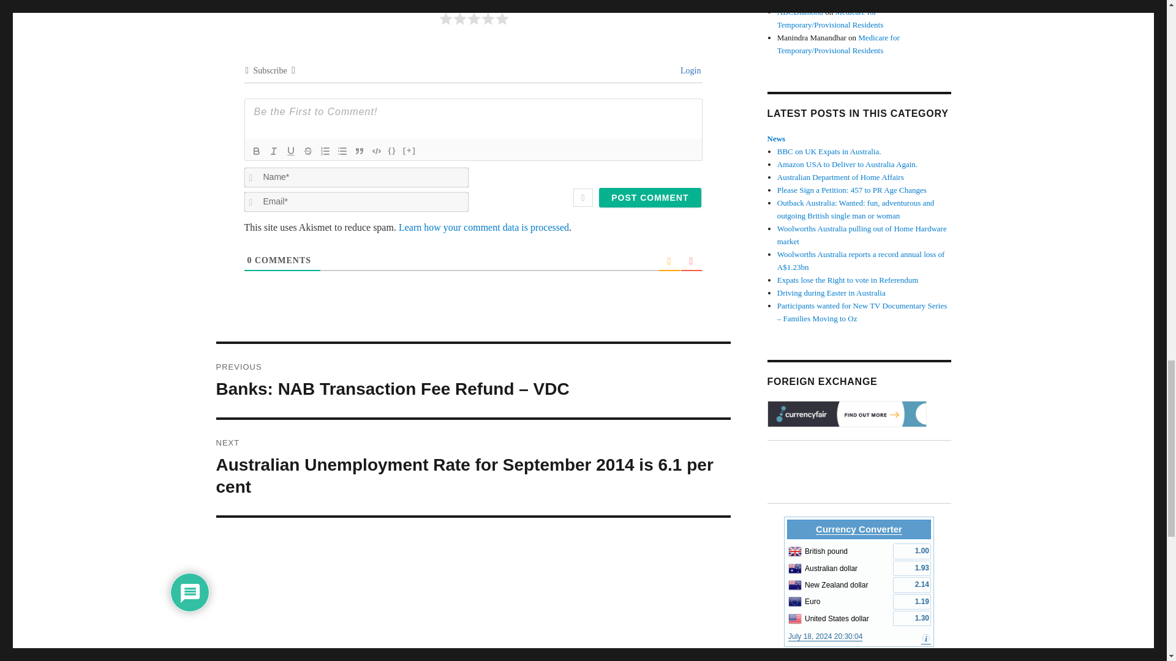 This screenshot has height=661, width=1176. I want to click on Source Code, so click(392, 151).